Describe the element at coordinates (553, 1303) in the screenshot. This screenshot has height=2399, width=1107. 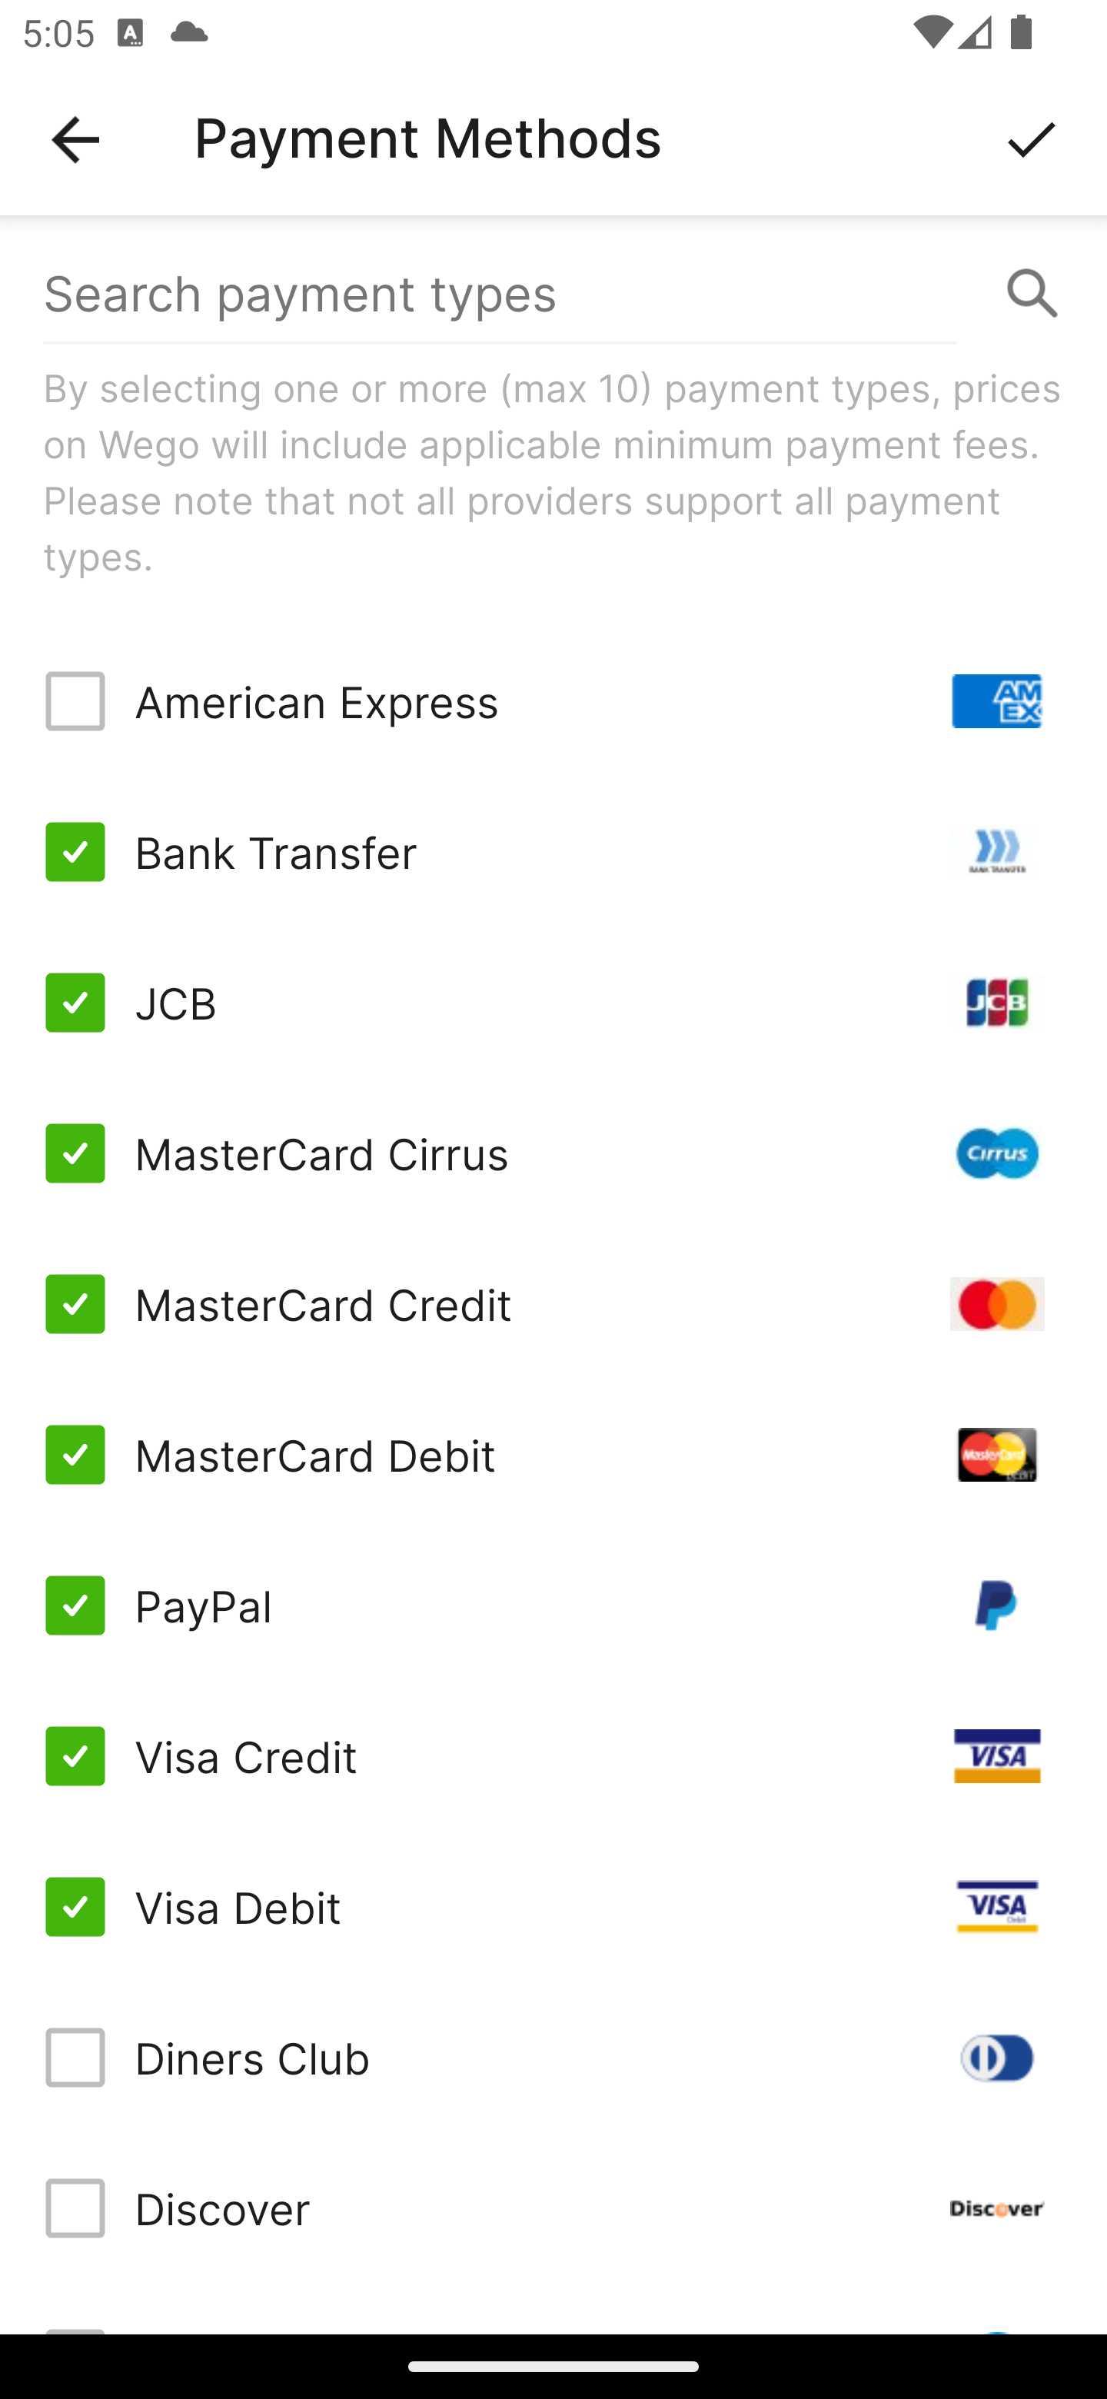
I see `MasterCard Credit` at that location.